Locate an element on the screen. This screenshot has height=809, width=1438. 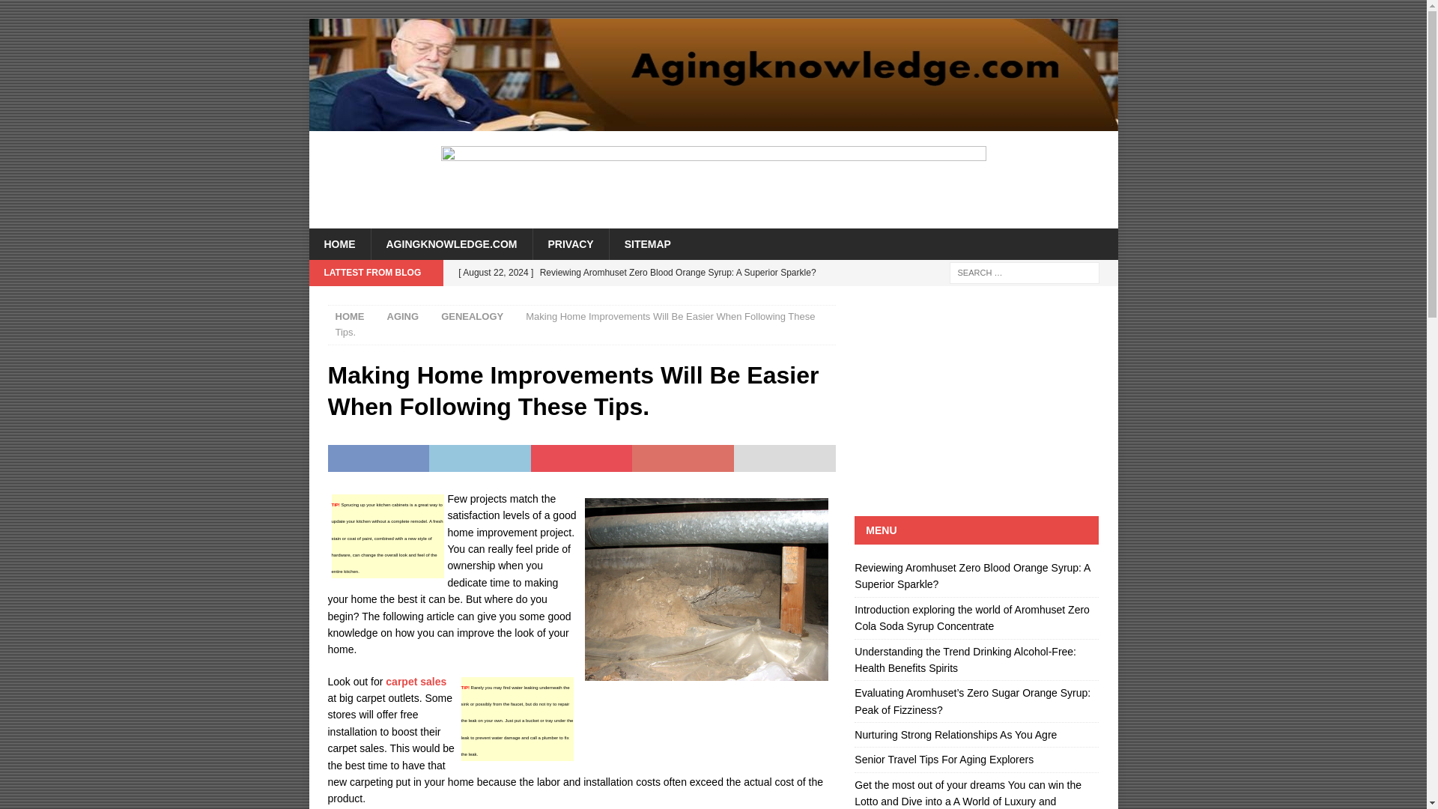
PRIVACY is located at coordinates (570, 243).